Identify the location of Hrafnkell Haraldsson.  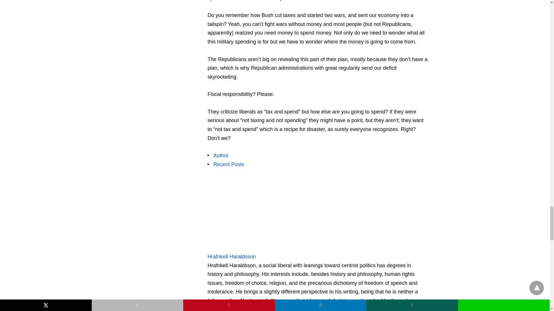
(231, 256).